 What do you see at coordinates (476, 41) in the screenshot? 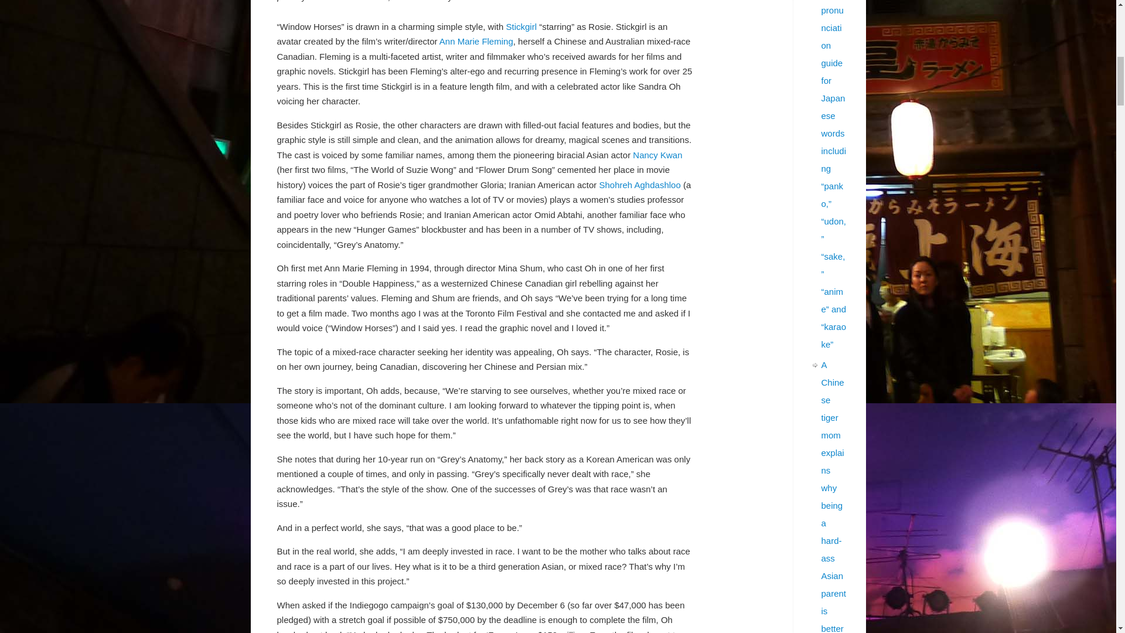
I see `Ann Marie Fleming` at bounding box center [476, 41].